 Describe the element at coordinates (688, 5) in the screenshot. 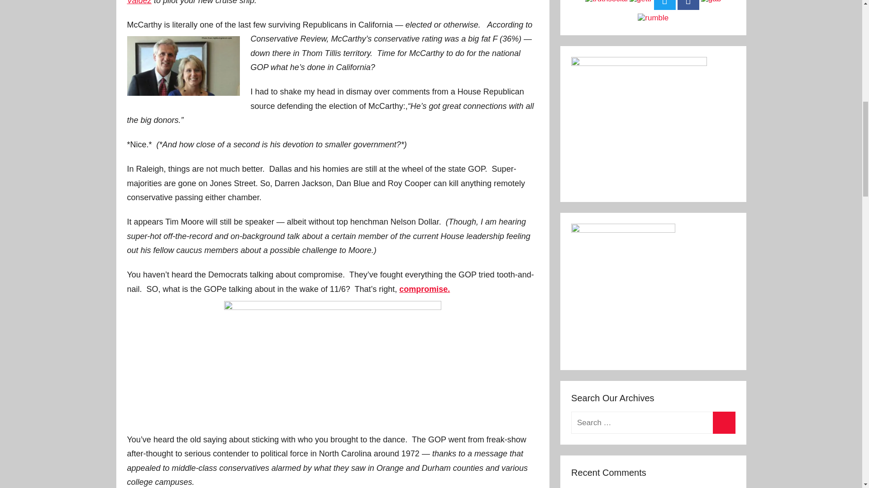

I see `fb` at that location.